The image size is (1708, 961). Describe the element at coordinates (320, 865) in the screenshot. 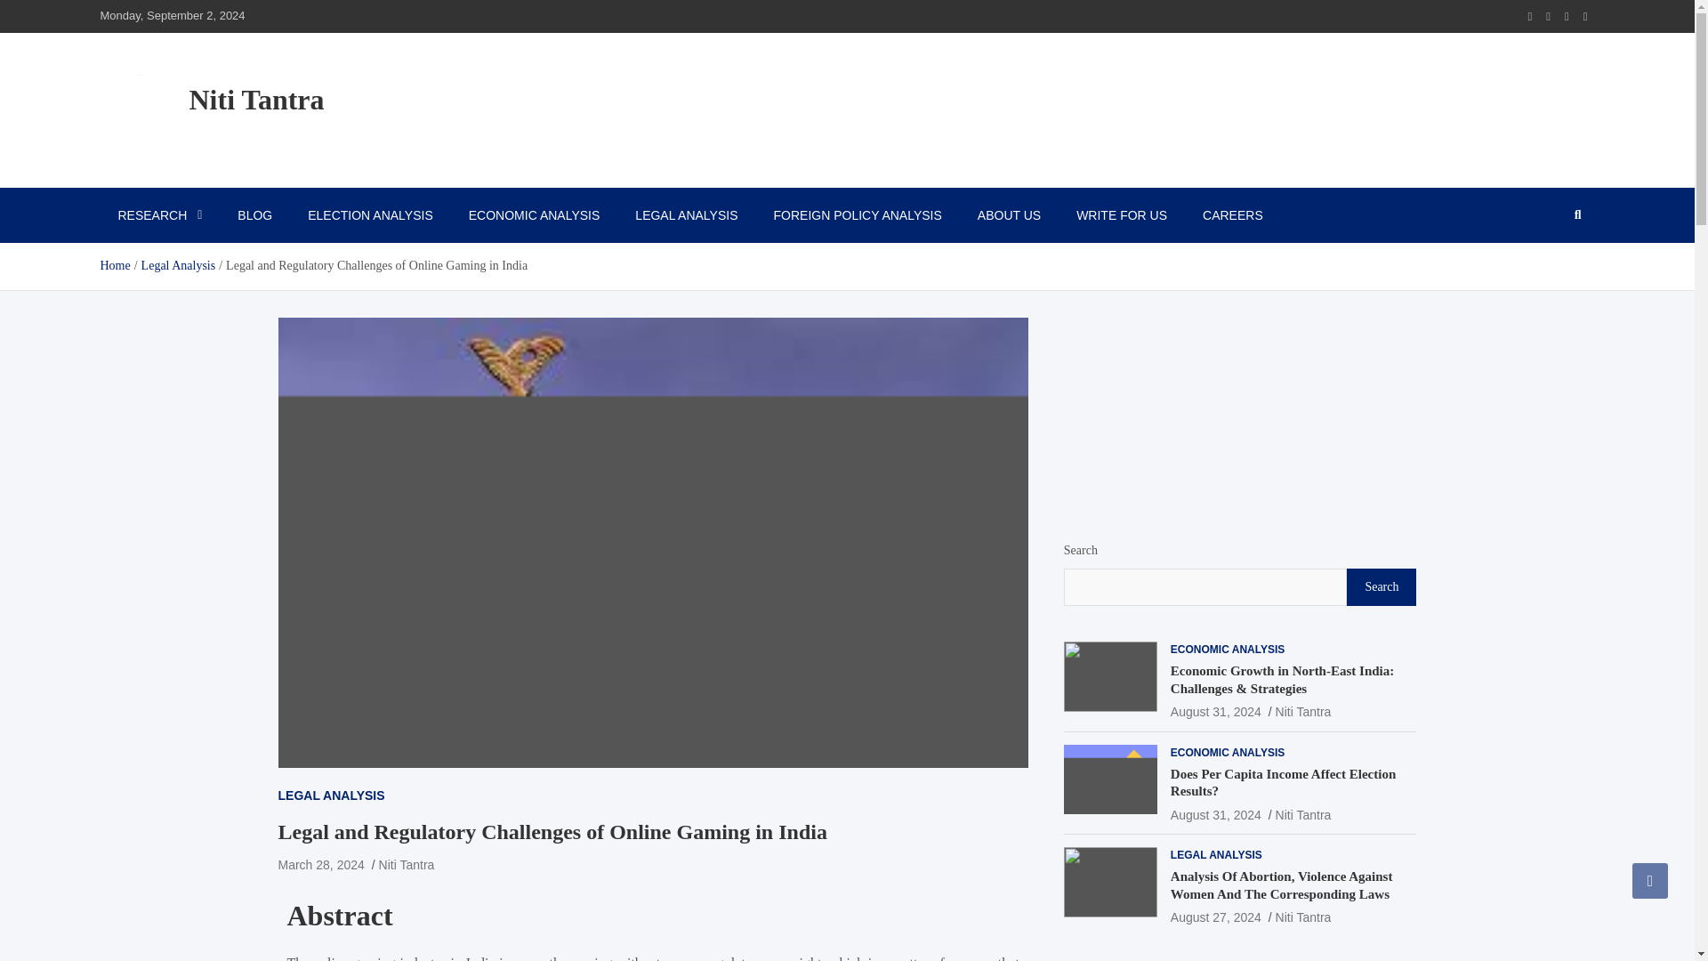

I see `Legal and Regulatory Challenges of Online Gaming in India` at that location.